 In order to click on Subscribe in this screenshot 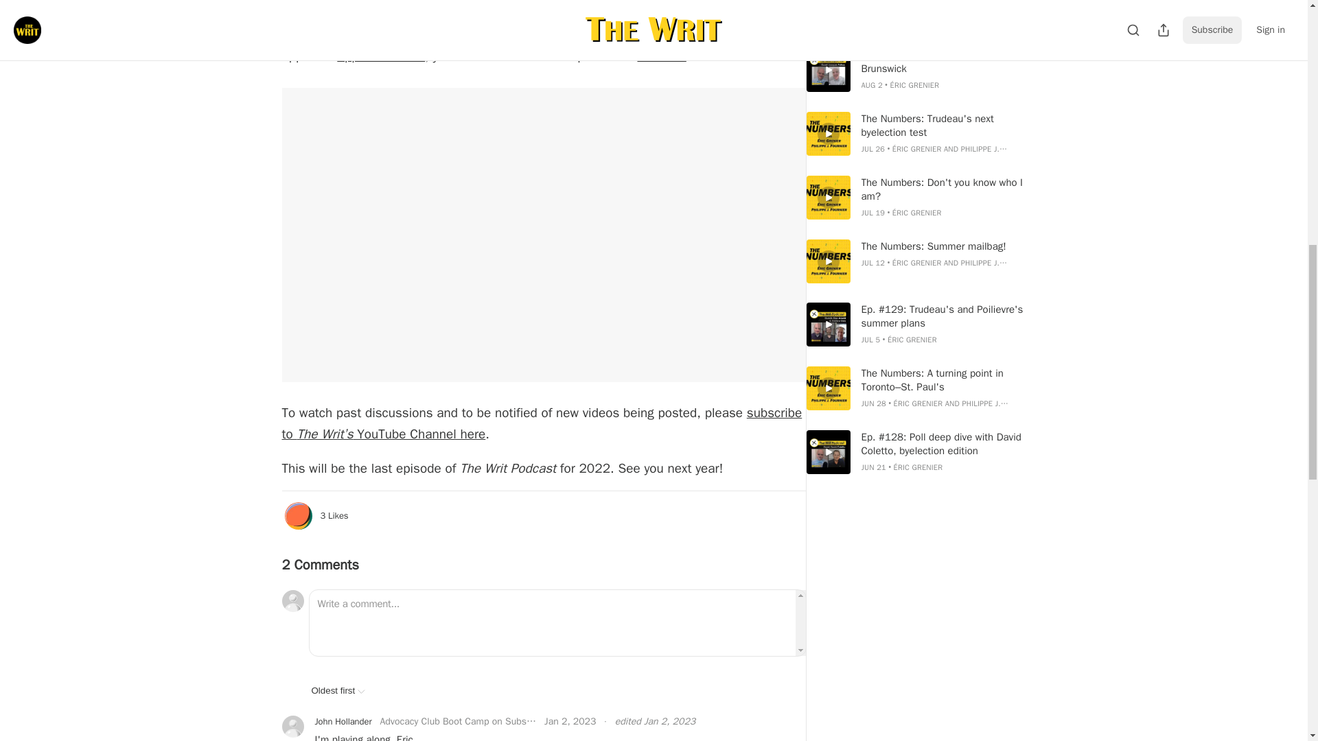, I will do `click(638, 6)`.